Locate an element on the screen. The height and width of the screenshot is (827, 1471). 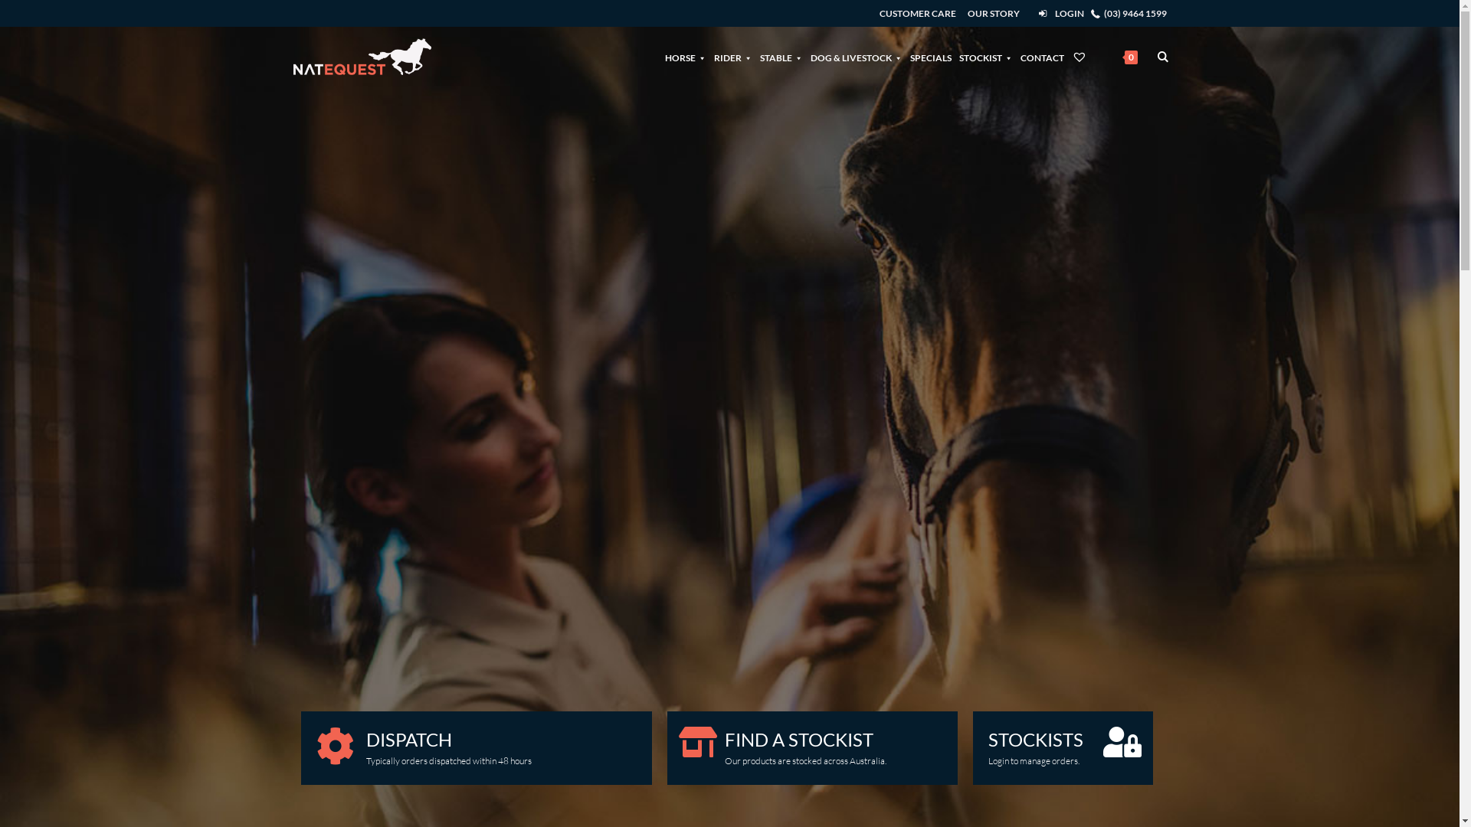
STABLE is located at coordinates (781, 58).